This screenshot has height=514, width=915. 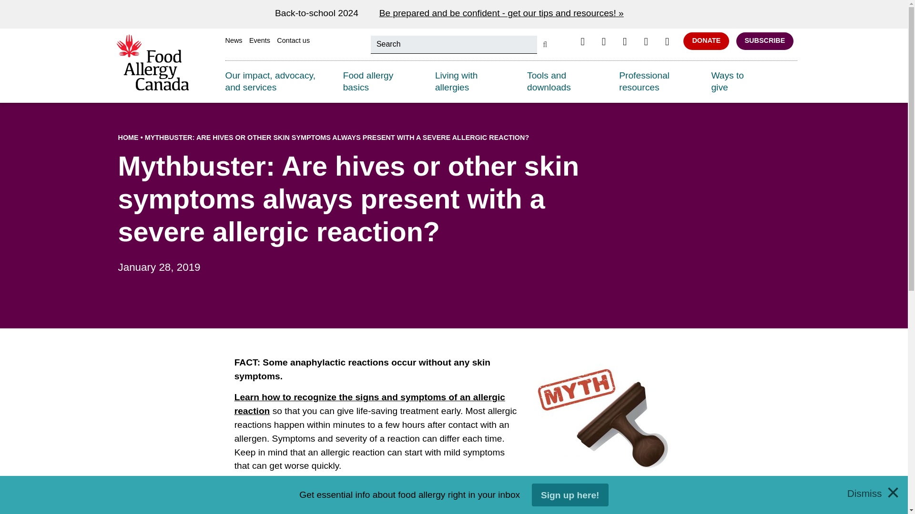 I want to click on Submit, so click(x=545, y=45).